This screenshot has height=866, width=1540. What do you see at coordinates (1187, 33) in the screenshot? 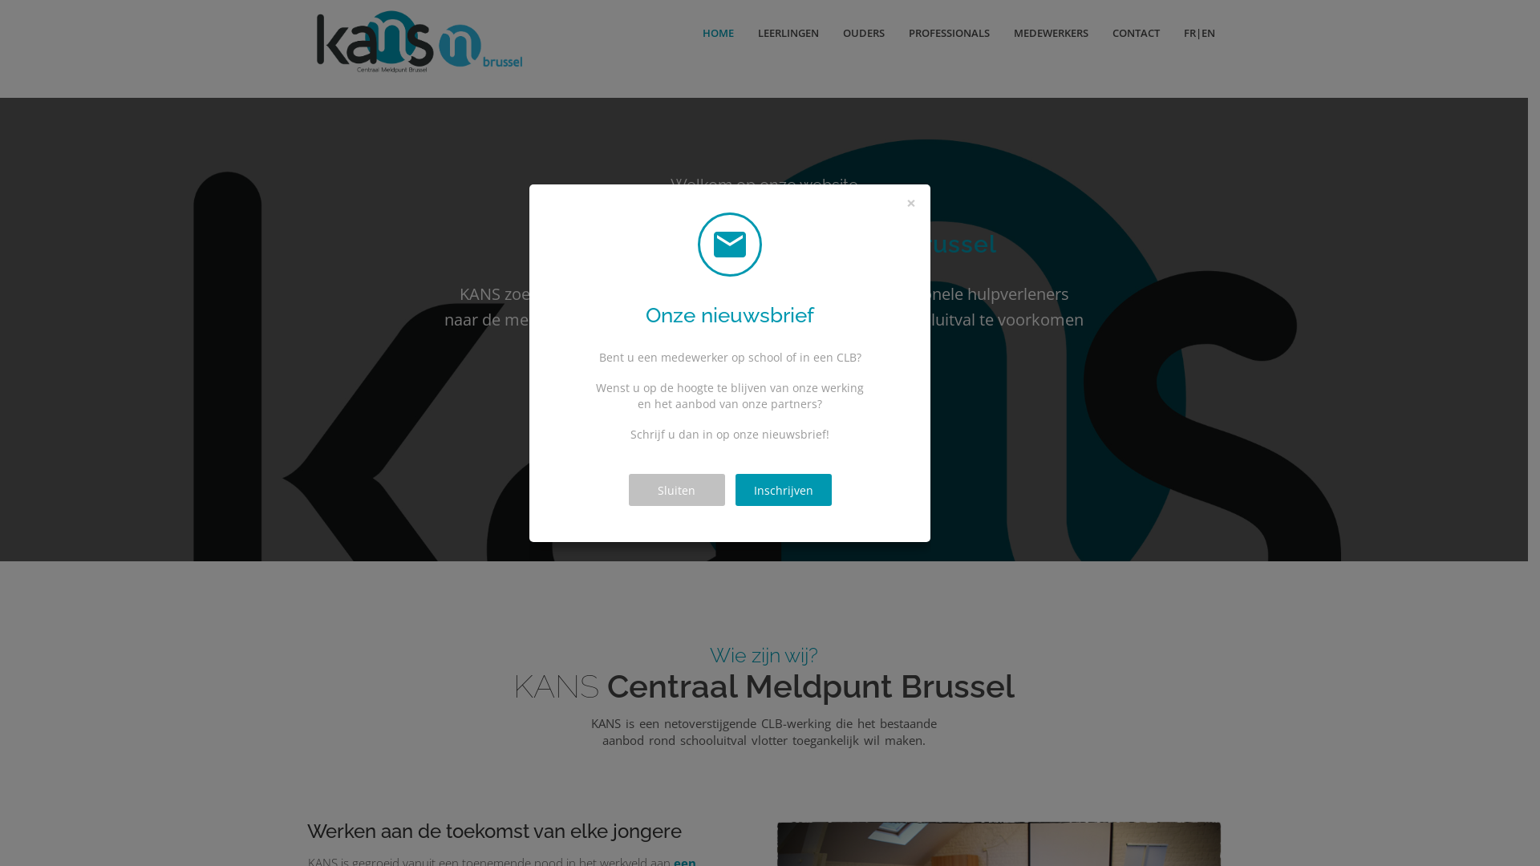
I see `FR|` at bounding box center [1187, 33].